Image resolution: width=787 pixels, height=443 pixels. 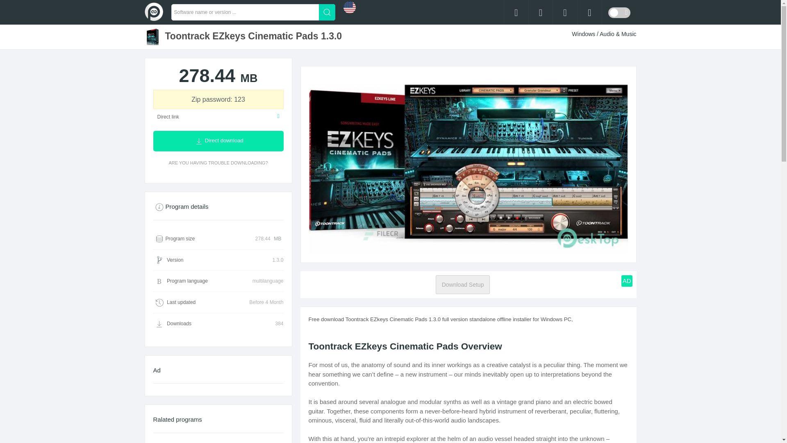 I want to click on Download Setup, so click(x=463, y=285).